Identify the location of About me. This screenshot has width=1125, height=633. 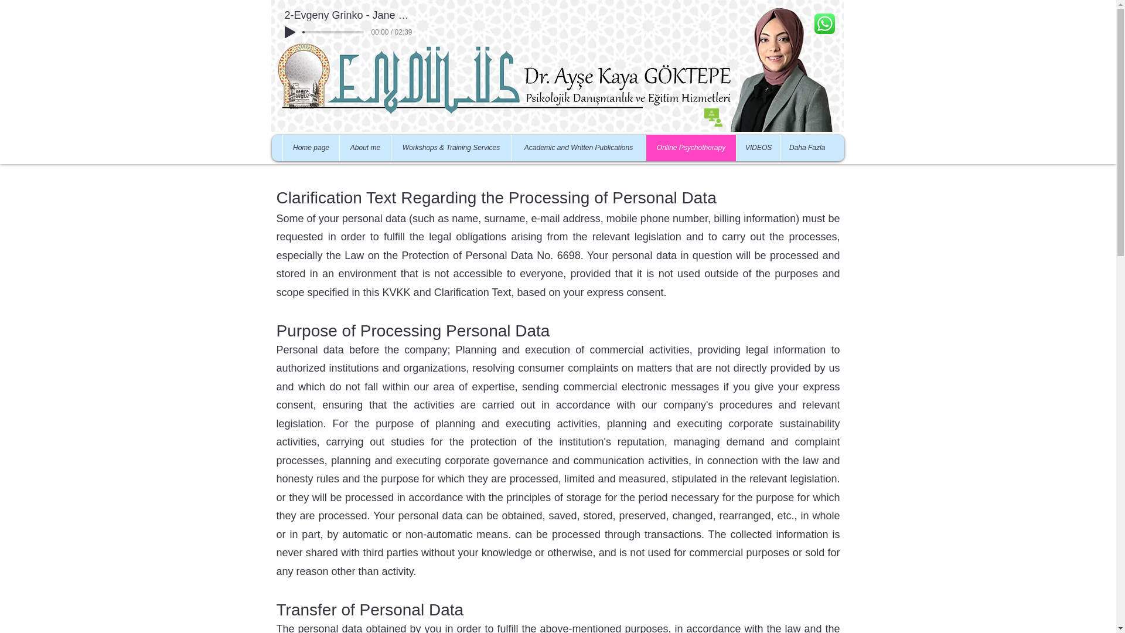
(364, 148).